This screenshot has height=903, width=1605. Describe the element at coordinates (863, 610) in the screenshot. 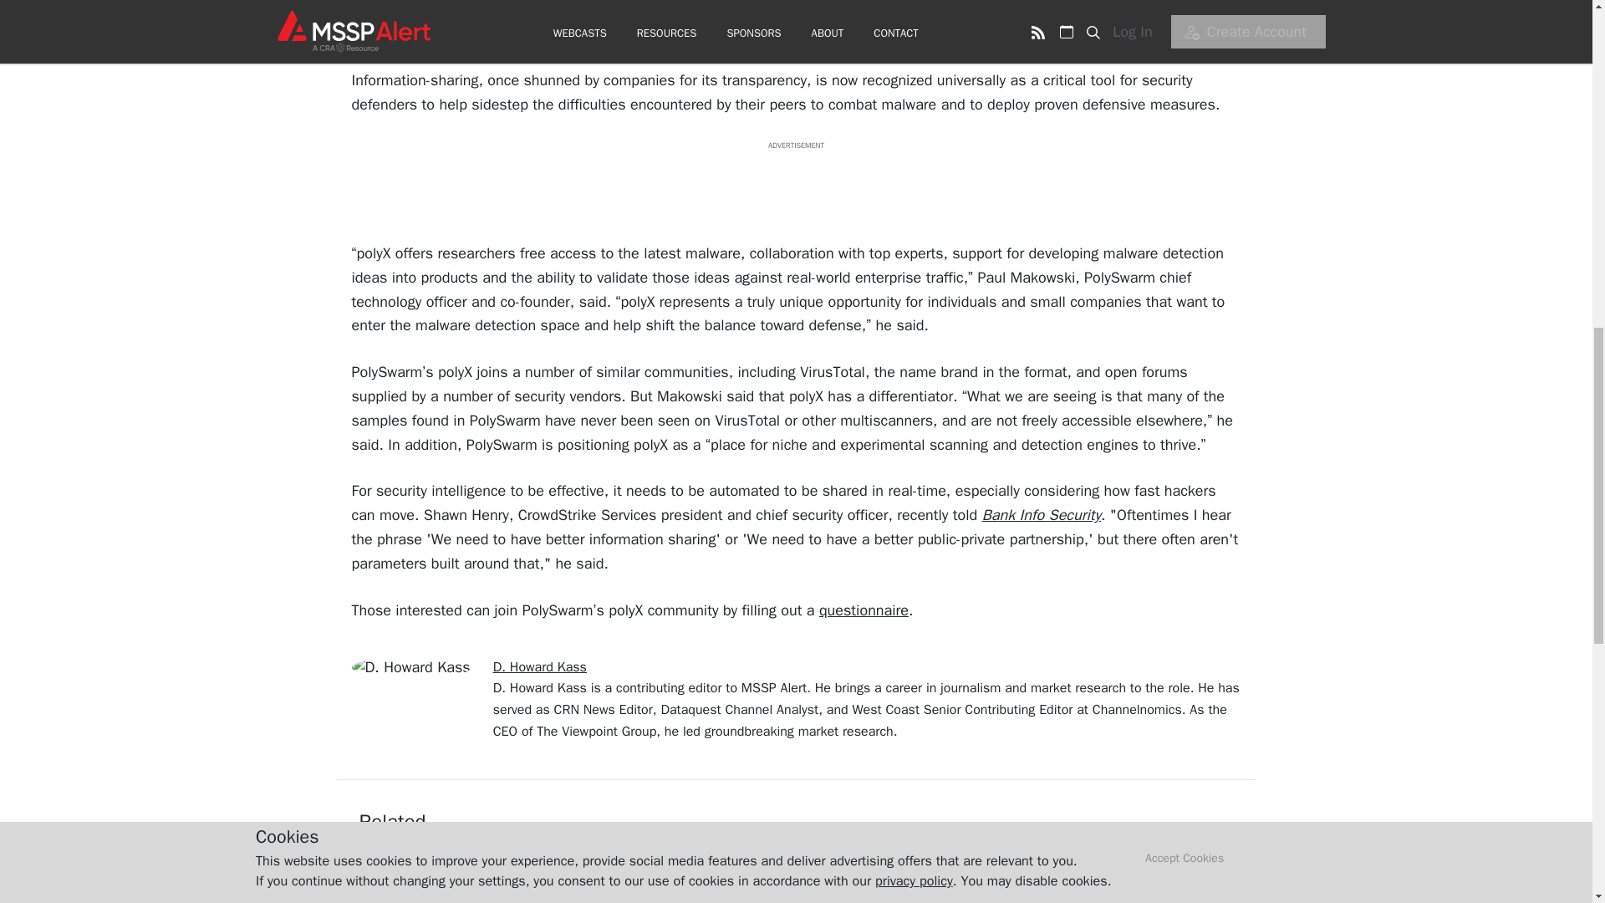

I see `questionnaire` at that location.